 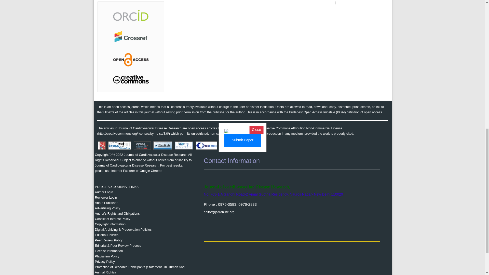 What do you see at coordinates (106, 203) in the screenshot?
I see `About Publisher` at bounding box center [106, 203].